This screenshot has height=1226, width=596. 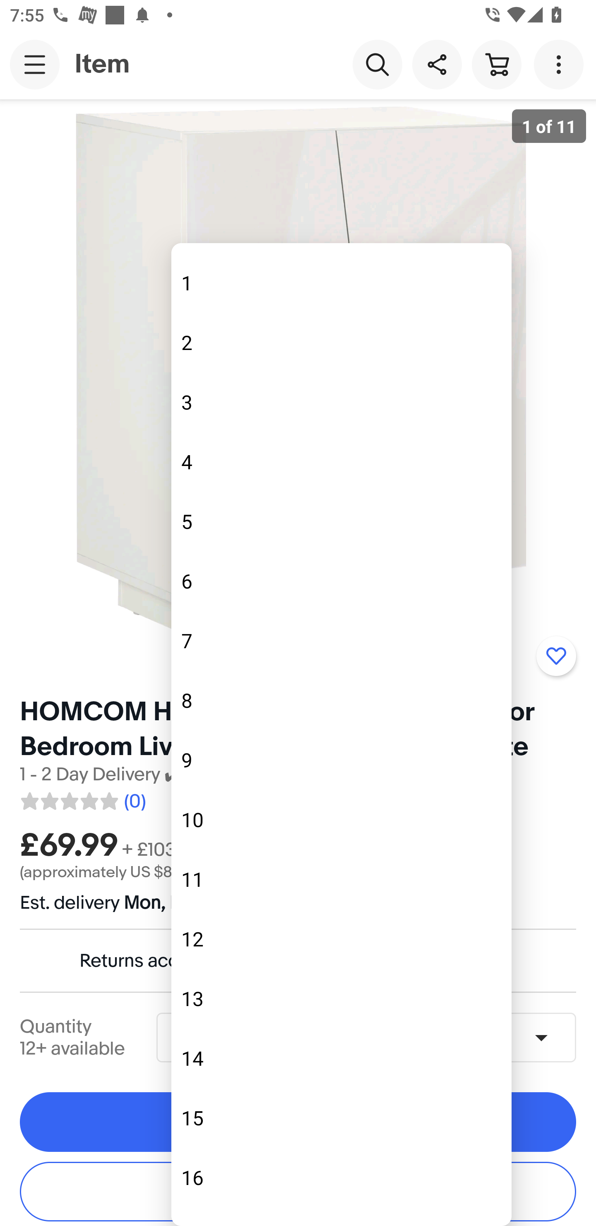 What do you see at coordinates (341, 461) in the screenshot?
I see `4` at bounding box center [341, 461].